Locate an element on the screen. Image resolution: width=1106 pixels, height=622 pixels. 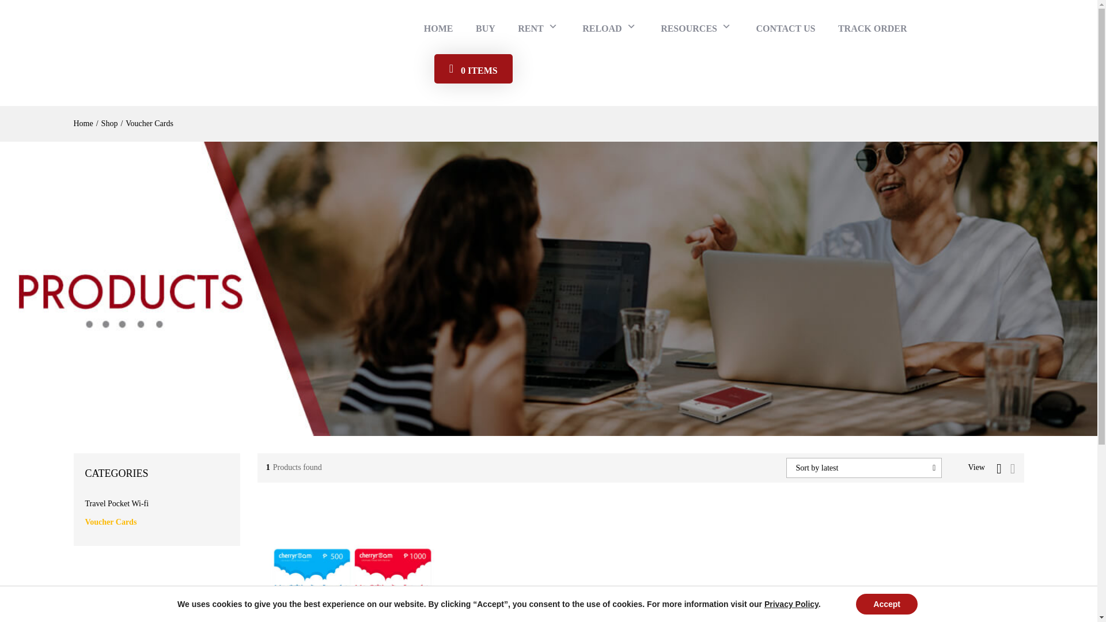
RESOURCES is located at coordinates (696, 28).